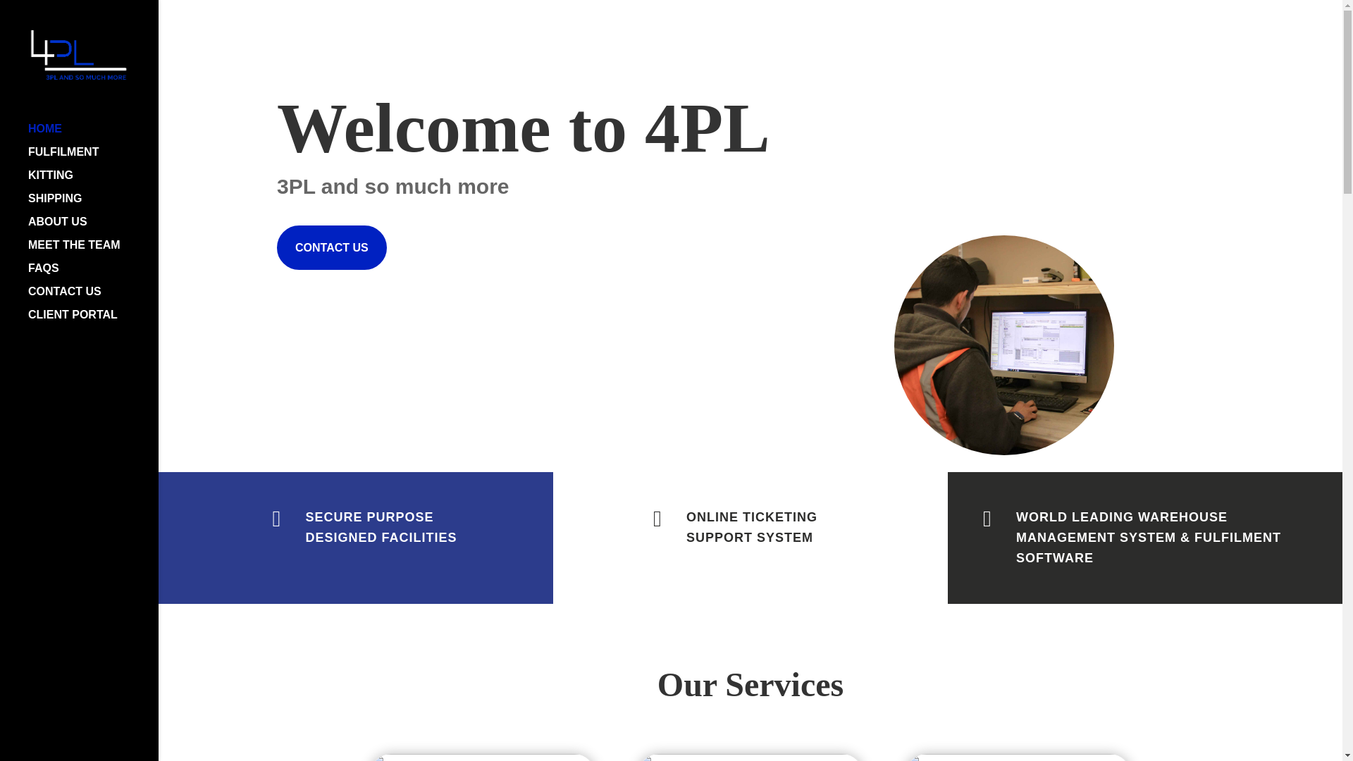 The height and width of the screenshot is (761, 1353). Describe the element at coordinates (332, 247) in the screenshot. I see `CONTACT US` at that location.